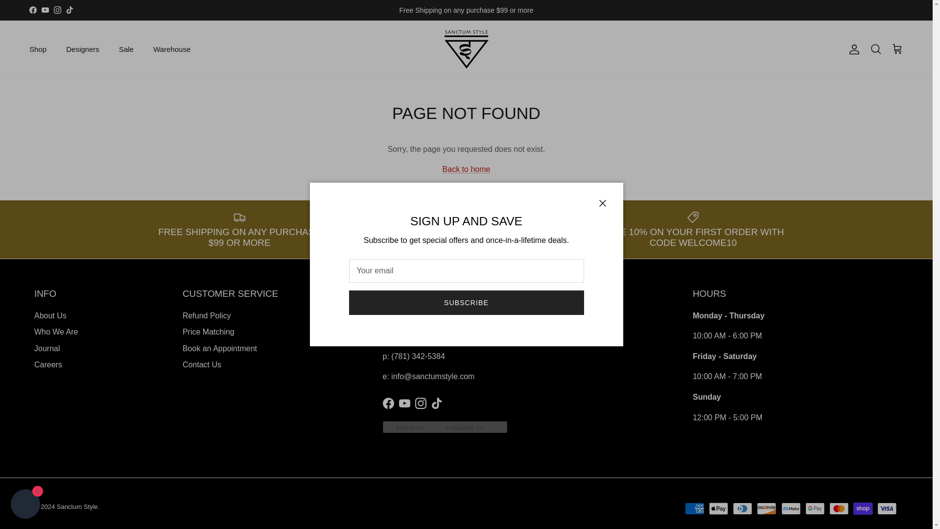 The width and height of the screenshot is (940, 529). What do you see at coordinates (421, 403) in the screenshot?
I see `Sanctum Style on Instagram` at bounding box center [421, 403].